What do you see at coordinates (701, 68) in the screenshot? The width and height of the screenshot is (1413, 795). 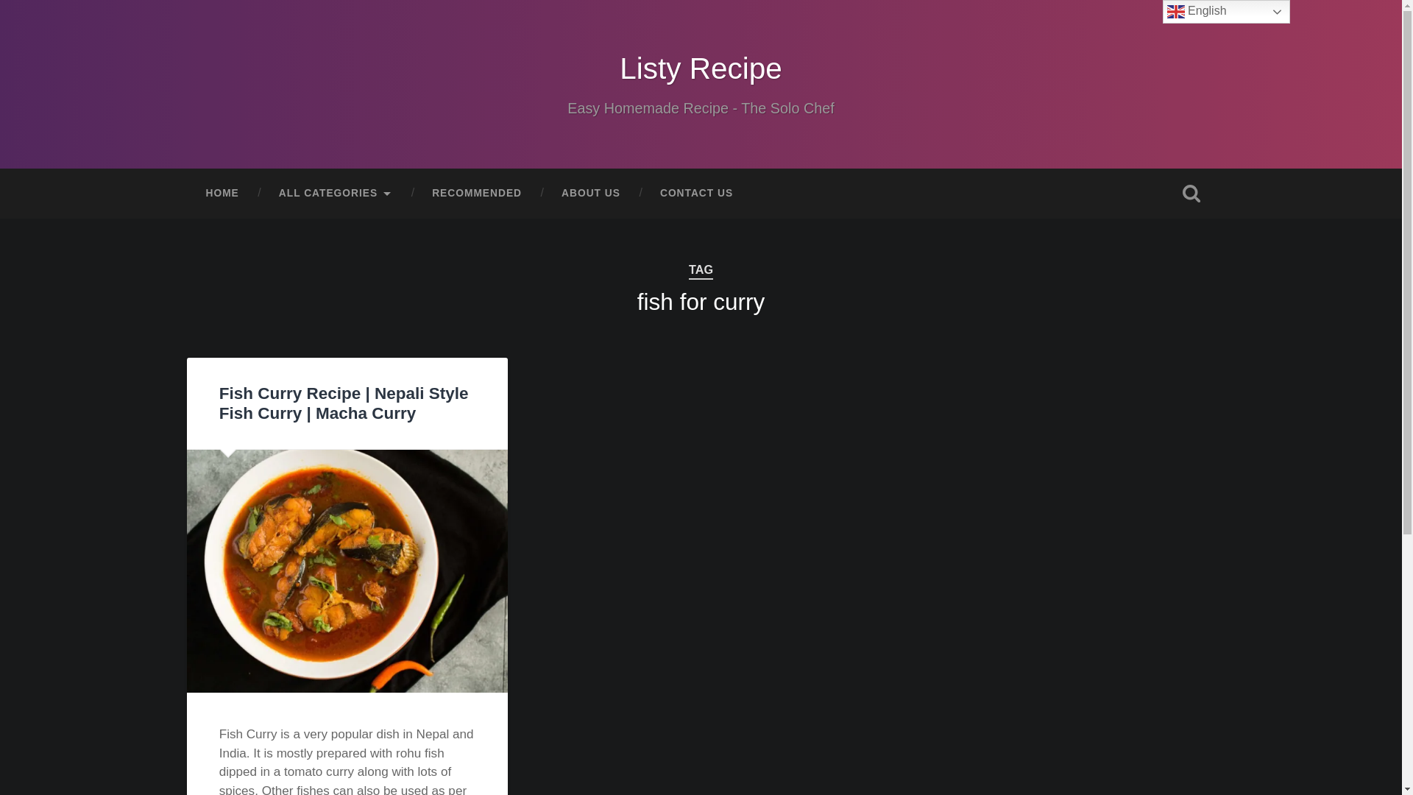 I see `Listy Recipe` at bounding box center [701, 68].